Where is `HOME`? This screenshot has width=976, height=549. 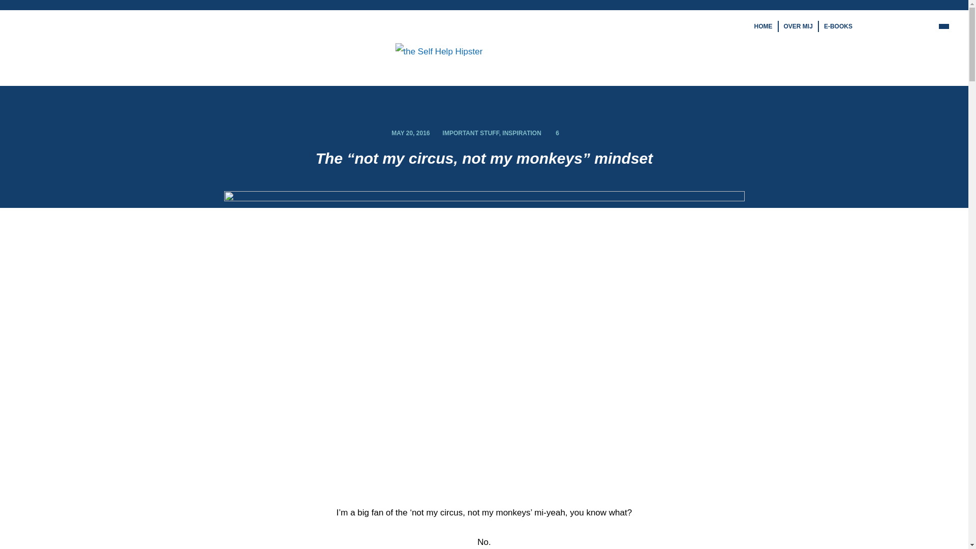 HOME is located at coordinates (764, 26).